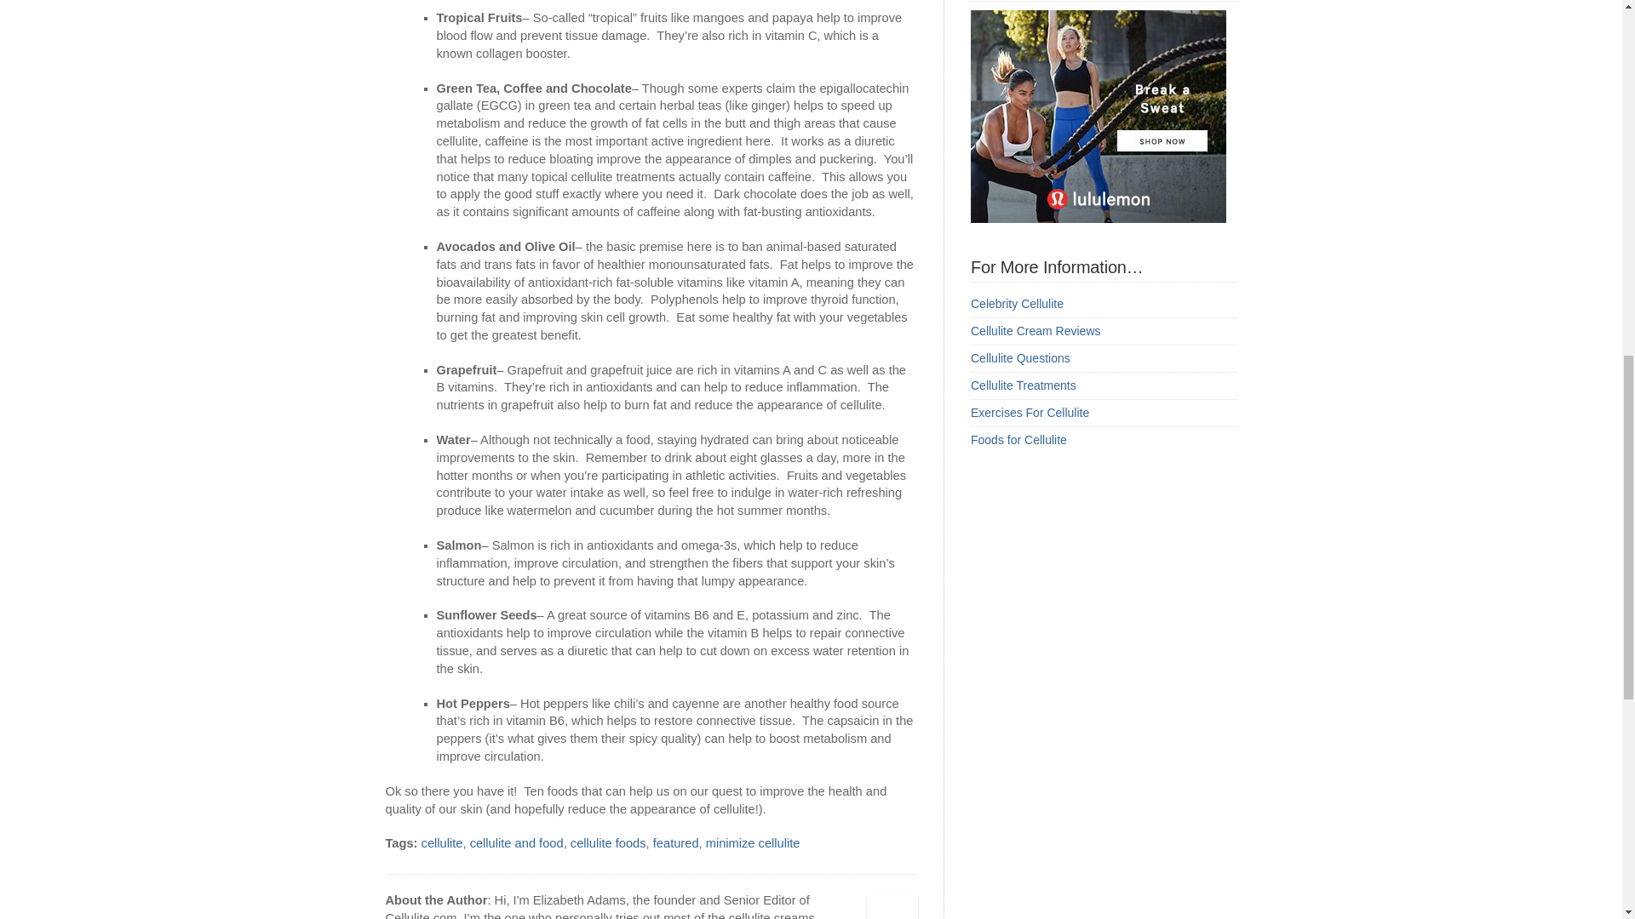  I want to click on Celebrity Cellulite, so click(1017, 303).